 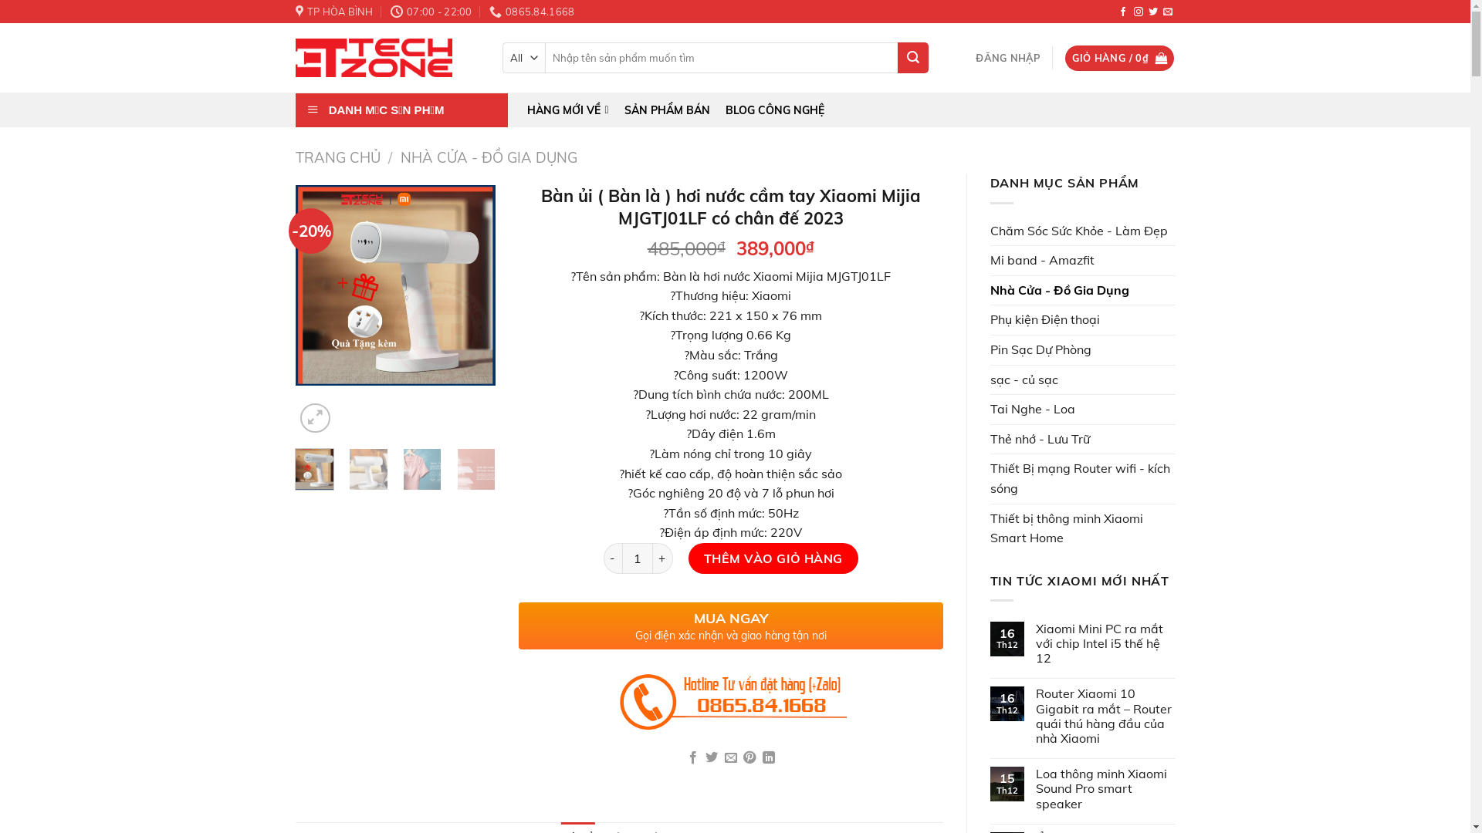 I want to click on Follow on Facebook, so click(x=1123, y=12).